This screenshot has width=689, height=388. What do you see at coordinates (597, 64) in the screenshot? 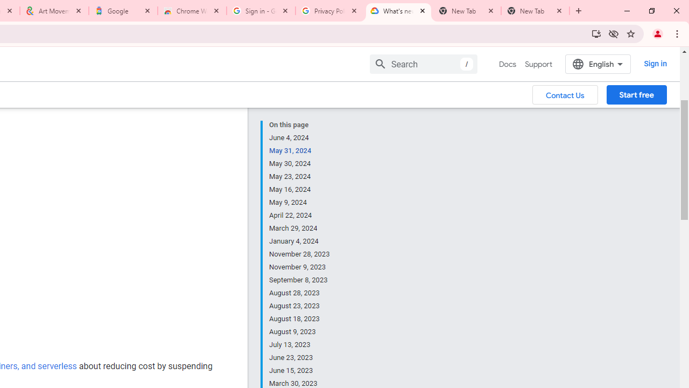
I see `English` at bounding box center [597, 64].